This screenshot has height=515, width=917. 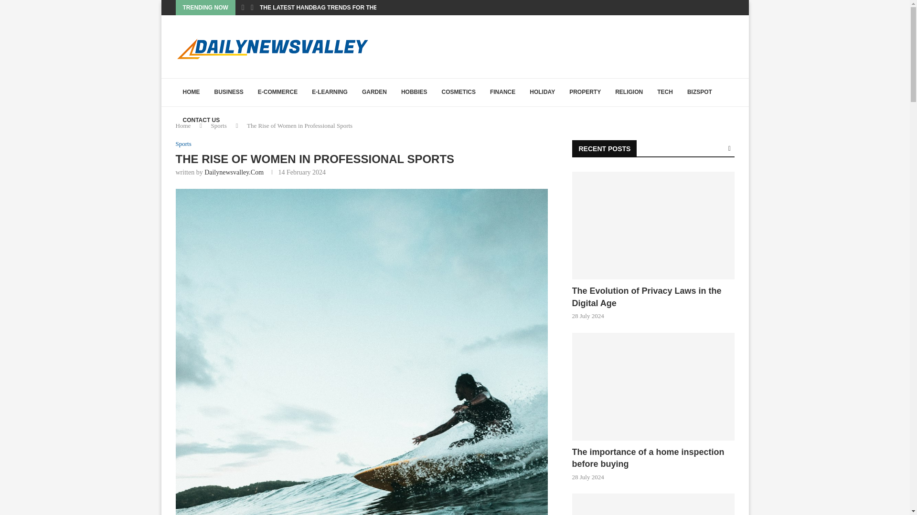 I want to click on PROPERTY, so click(x=585, y=93).